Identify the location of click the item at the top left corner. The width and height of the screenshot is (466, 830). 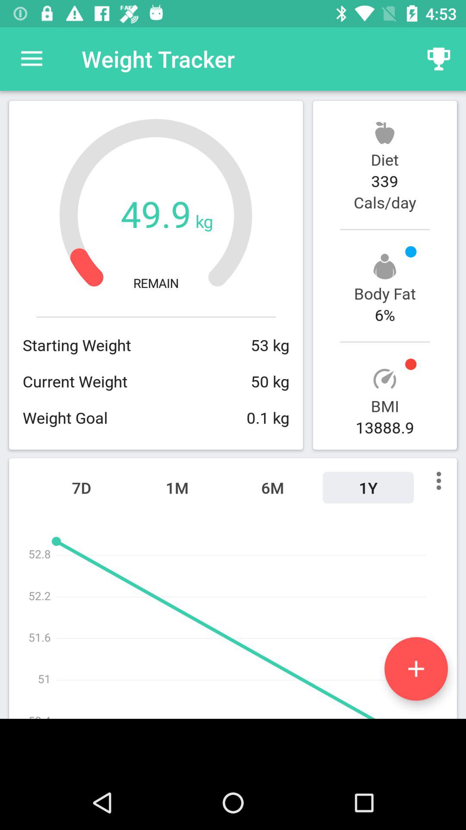
(31, 59).